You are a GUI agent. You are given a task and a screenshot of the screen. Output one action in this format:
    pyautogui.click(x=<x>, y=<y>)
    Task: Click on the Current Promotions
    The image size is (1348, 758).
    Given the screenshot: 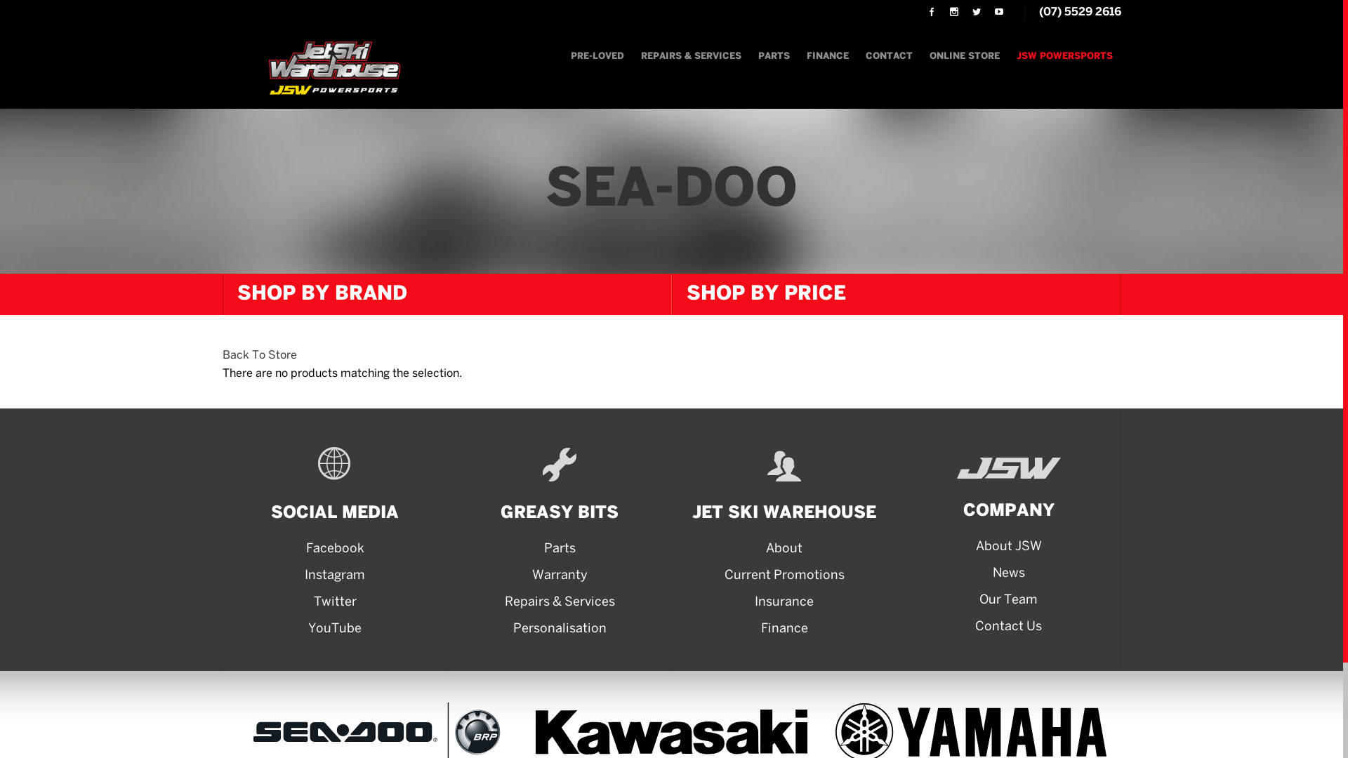 What is the action you would take?
    pyautogui.click(x=785, y=576)
    